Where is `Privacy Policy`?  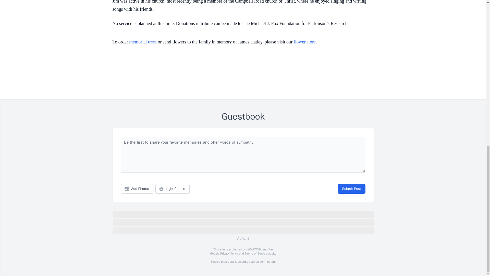
Privacy Policy is located at coordinates (229, 254).